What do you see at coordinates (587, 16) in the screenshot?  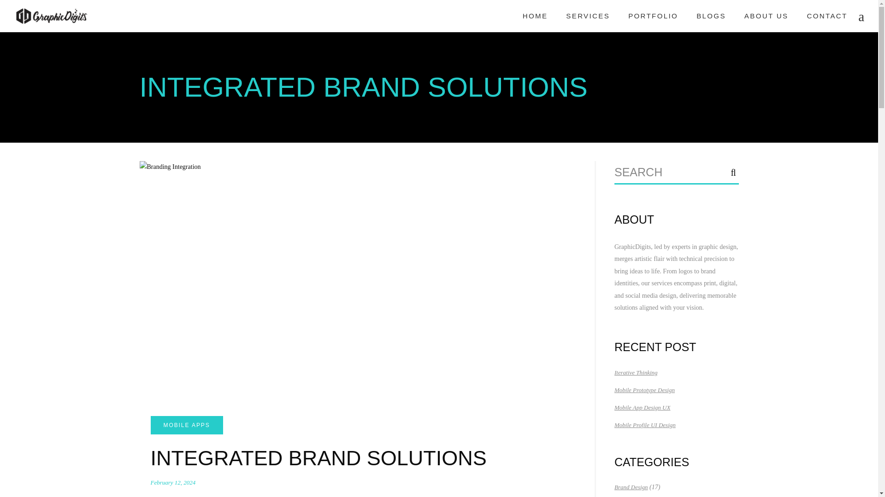 I see `SERVICES` at bounding box center [587, 16].